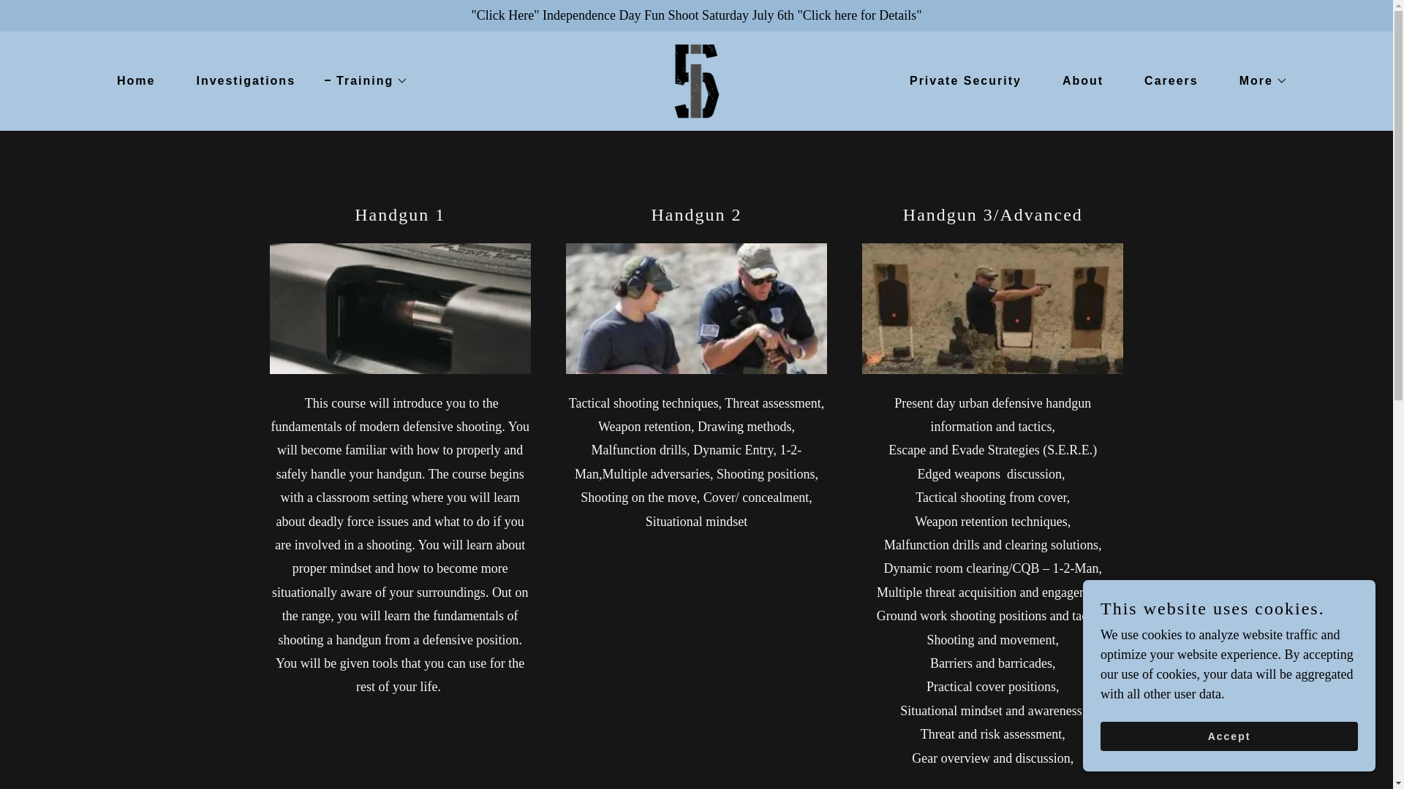 The height and width of the screenshot is (789, 1404). Describe the element at coordinates (240, 80) in the screenshot. I see `Investigations` at that location.